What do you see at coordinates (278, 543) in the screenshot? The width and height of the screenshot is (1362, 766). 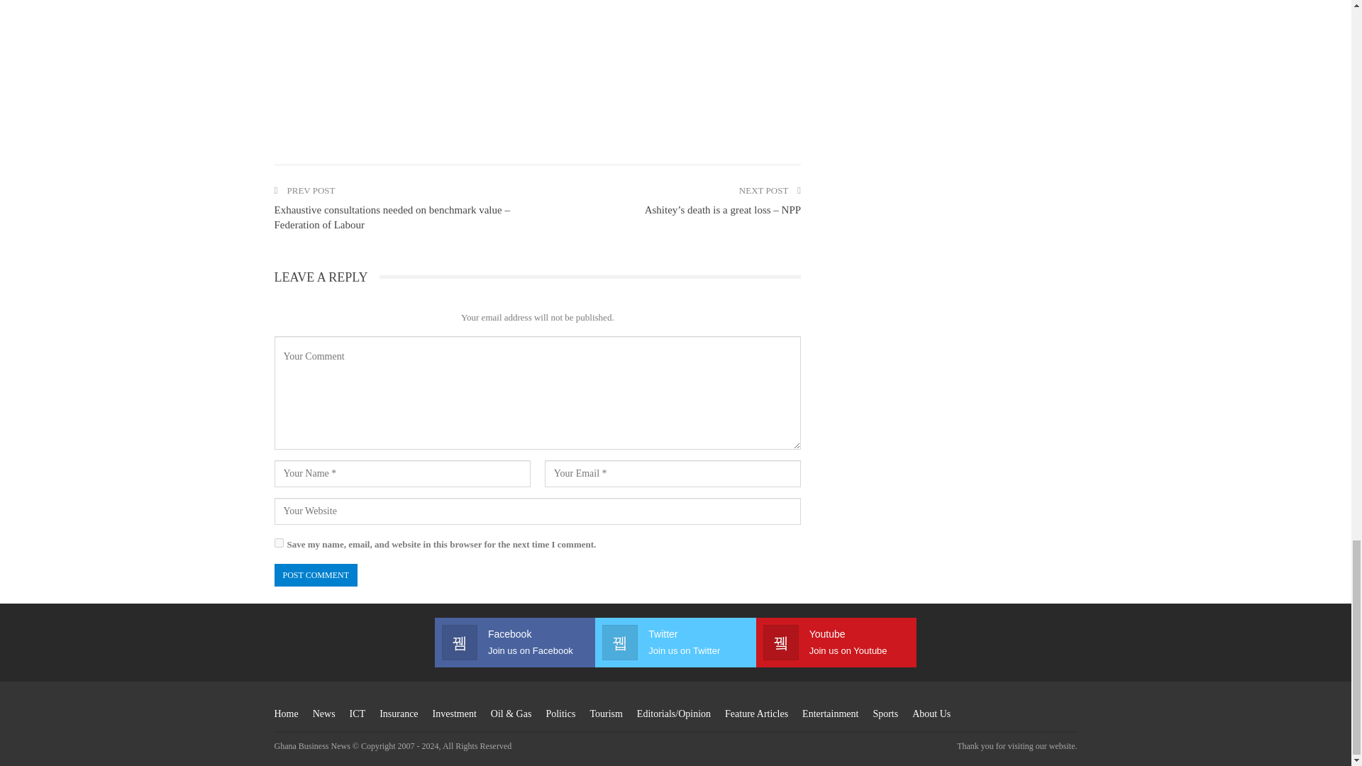 I see `yes` at bounding box center [278, 543].